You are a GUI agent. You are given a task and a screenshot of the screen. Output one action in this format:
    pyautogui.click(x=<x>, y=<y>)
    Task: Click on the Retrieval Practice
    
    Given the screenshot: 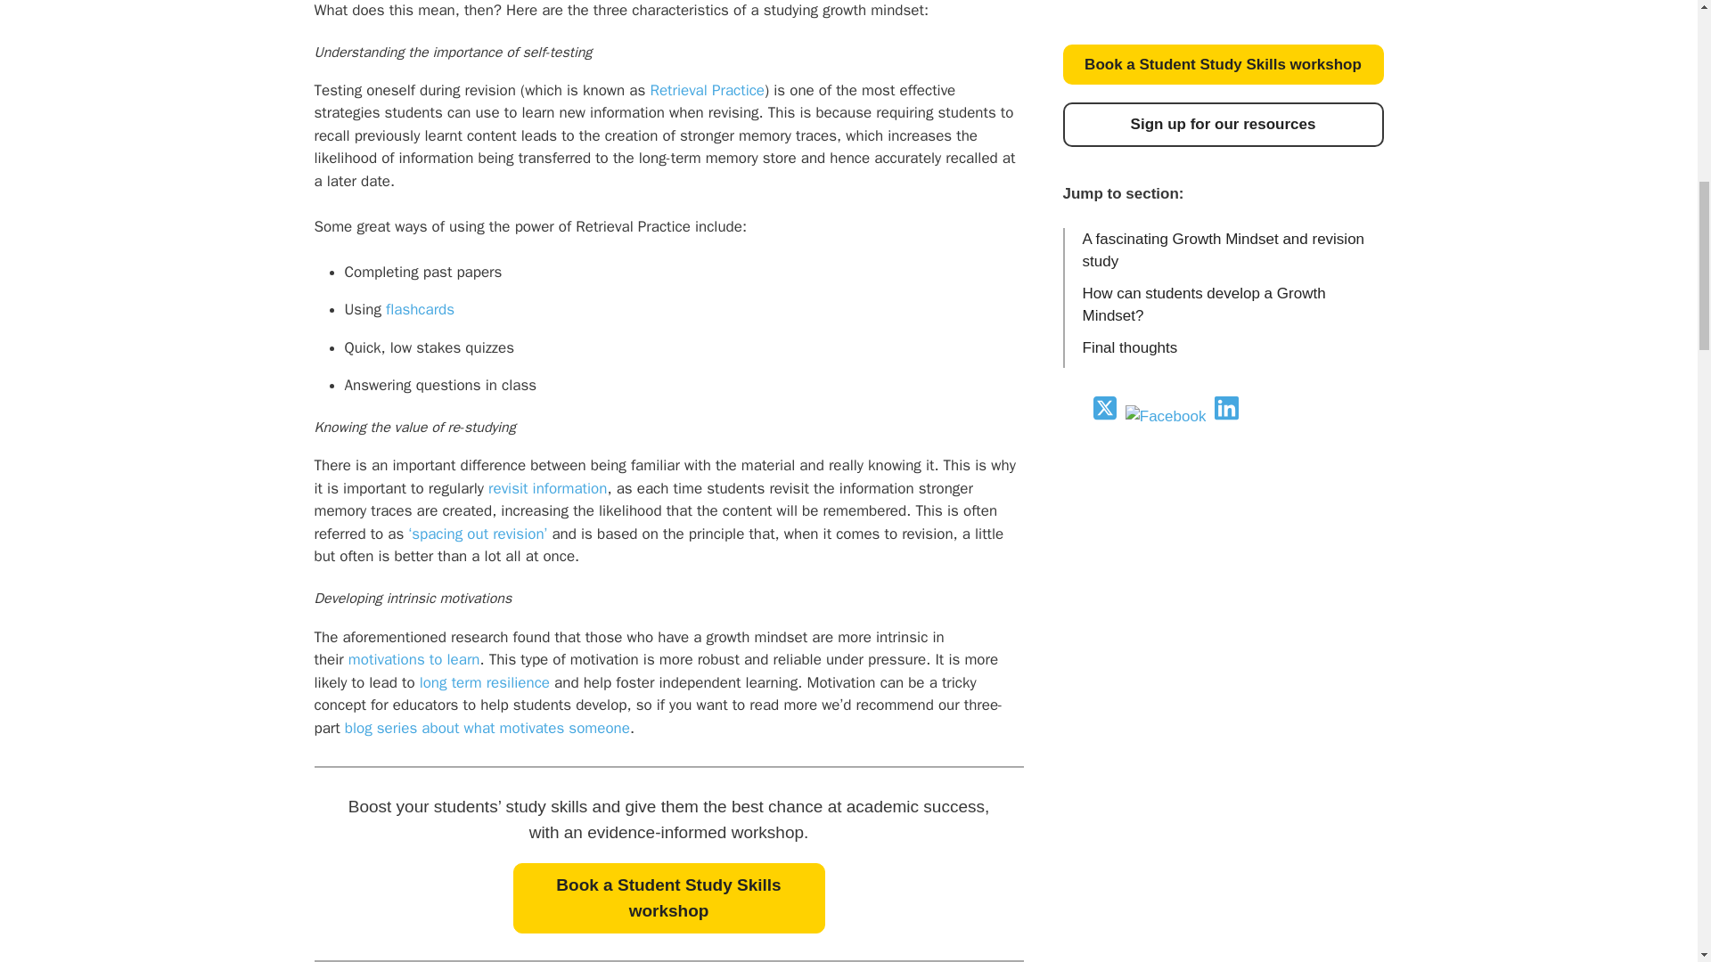 What is the action you would take?
    pyautogui.click(x=708, y=90)
    